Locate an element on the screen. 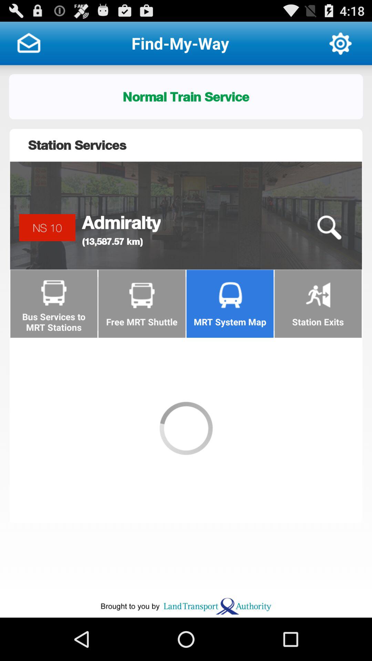 The height and width of the screenshot is (661, 372). this button was inbox option is located at coordinates (29, 43).